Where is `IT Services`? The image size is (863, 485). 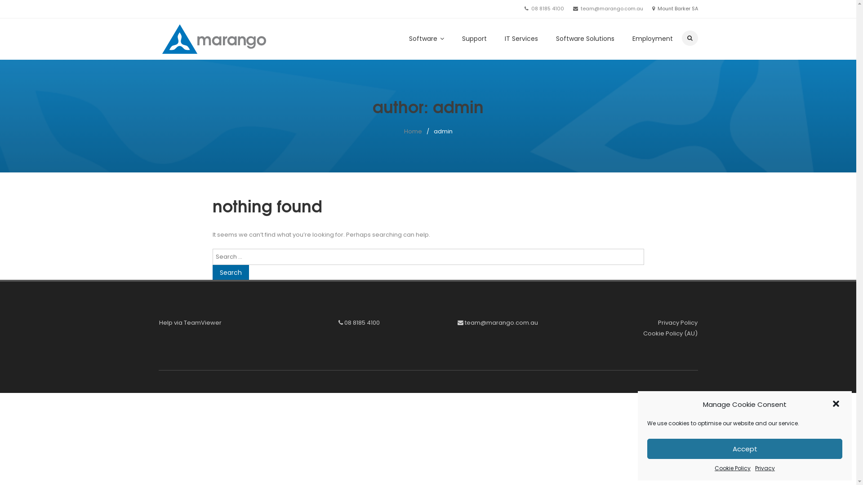
IT Services is located at coordinates (521, 39).